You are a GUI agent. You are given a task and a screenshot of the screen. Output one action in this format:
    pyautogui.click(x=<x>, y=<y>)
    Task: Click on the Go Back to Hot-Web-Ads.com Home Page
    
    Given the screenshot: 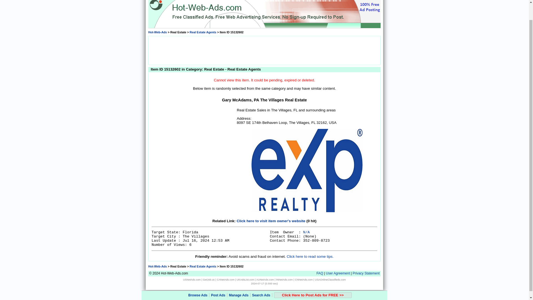 What is the action you would take?
    pyautogui.click(x=157, y=266)
    